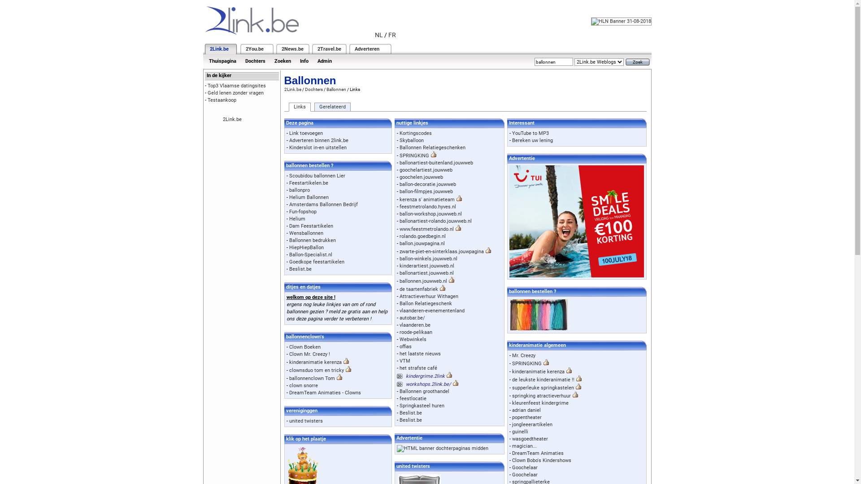  Describe the element at coordinates (309, 197) in the screenshot. I see `Helium Ballonnen` at that location.